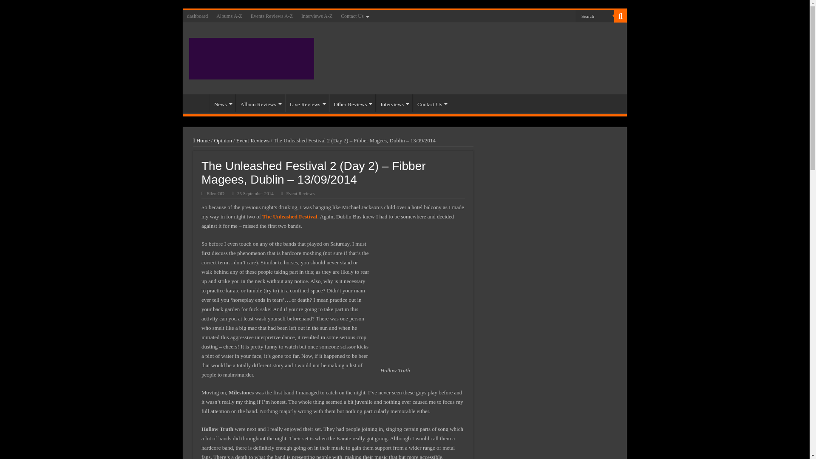 The height and width of the screenshot is (459, 816). Describe the element at coordinates (307, 103) in the screenshot. I see `Live Reviews` at that location.